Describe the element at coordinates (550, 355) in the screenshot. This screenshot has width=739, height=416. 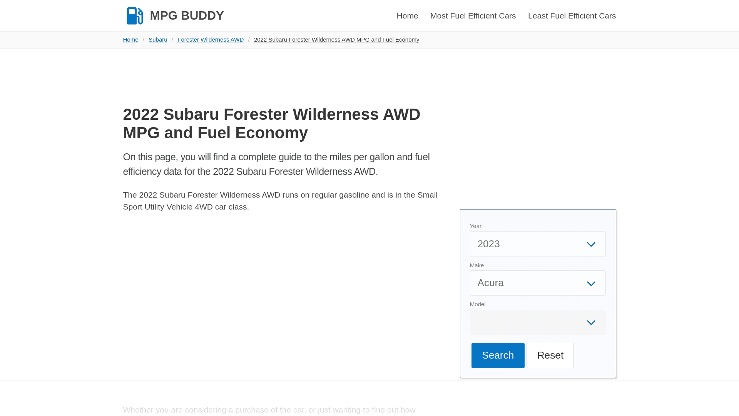
I see `Reset` at that location.